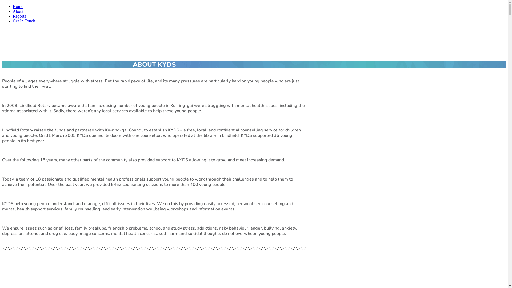 This screenshot has width=512, height=288. Describe the element at coordinates (18, 6) in the screenshot. I see `Home` at that location.